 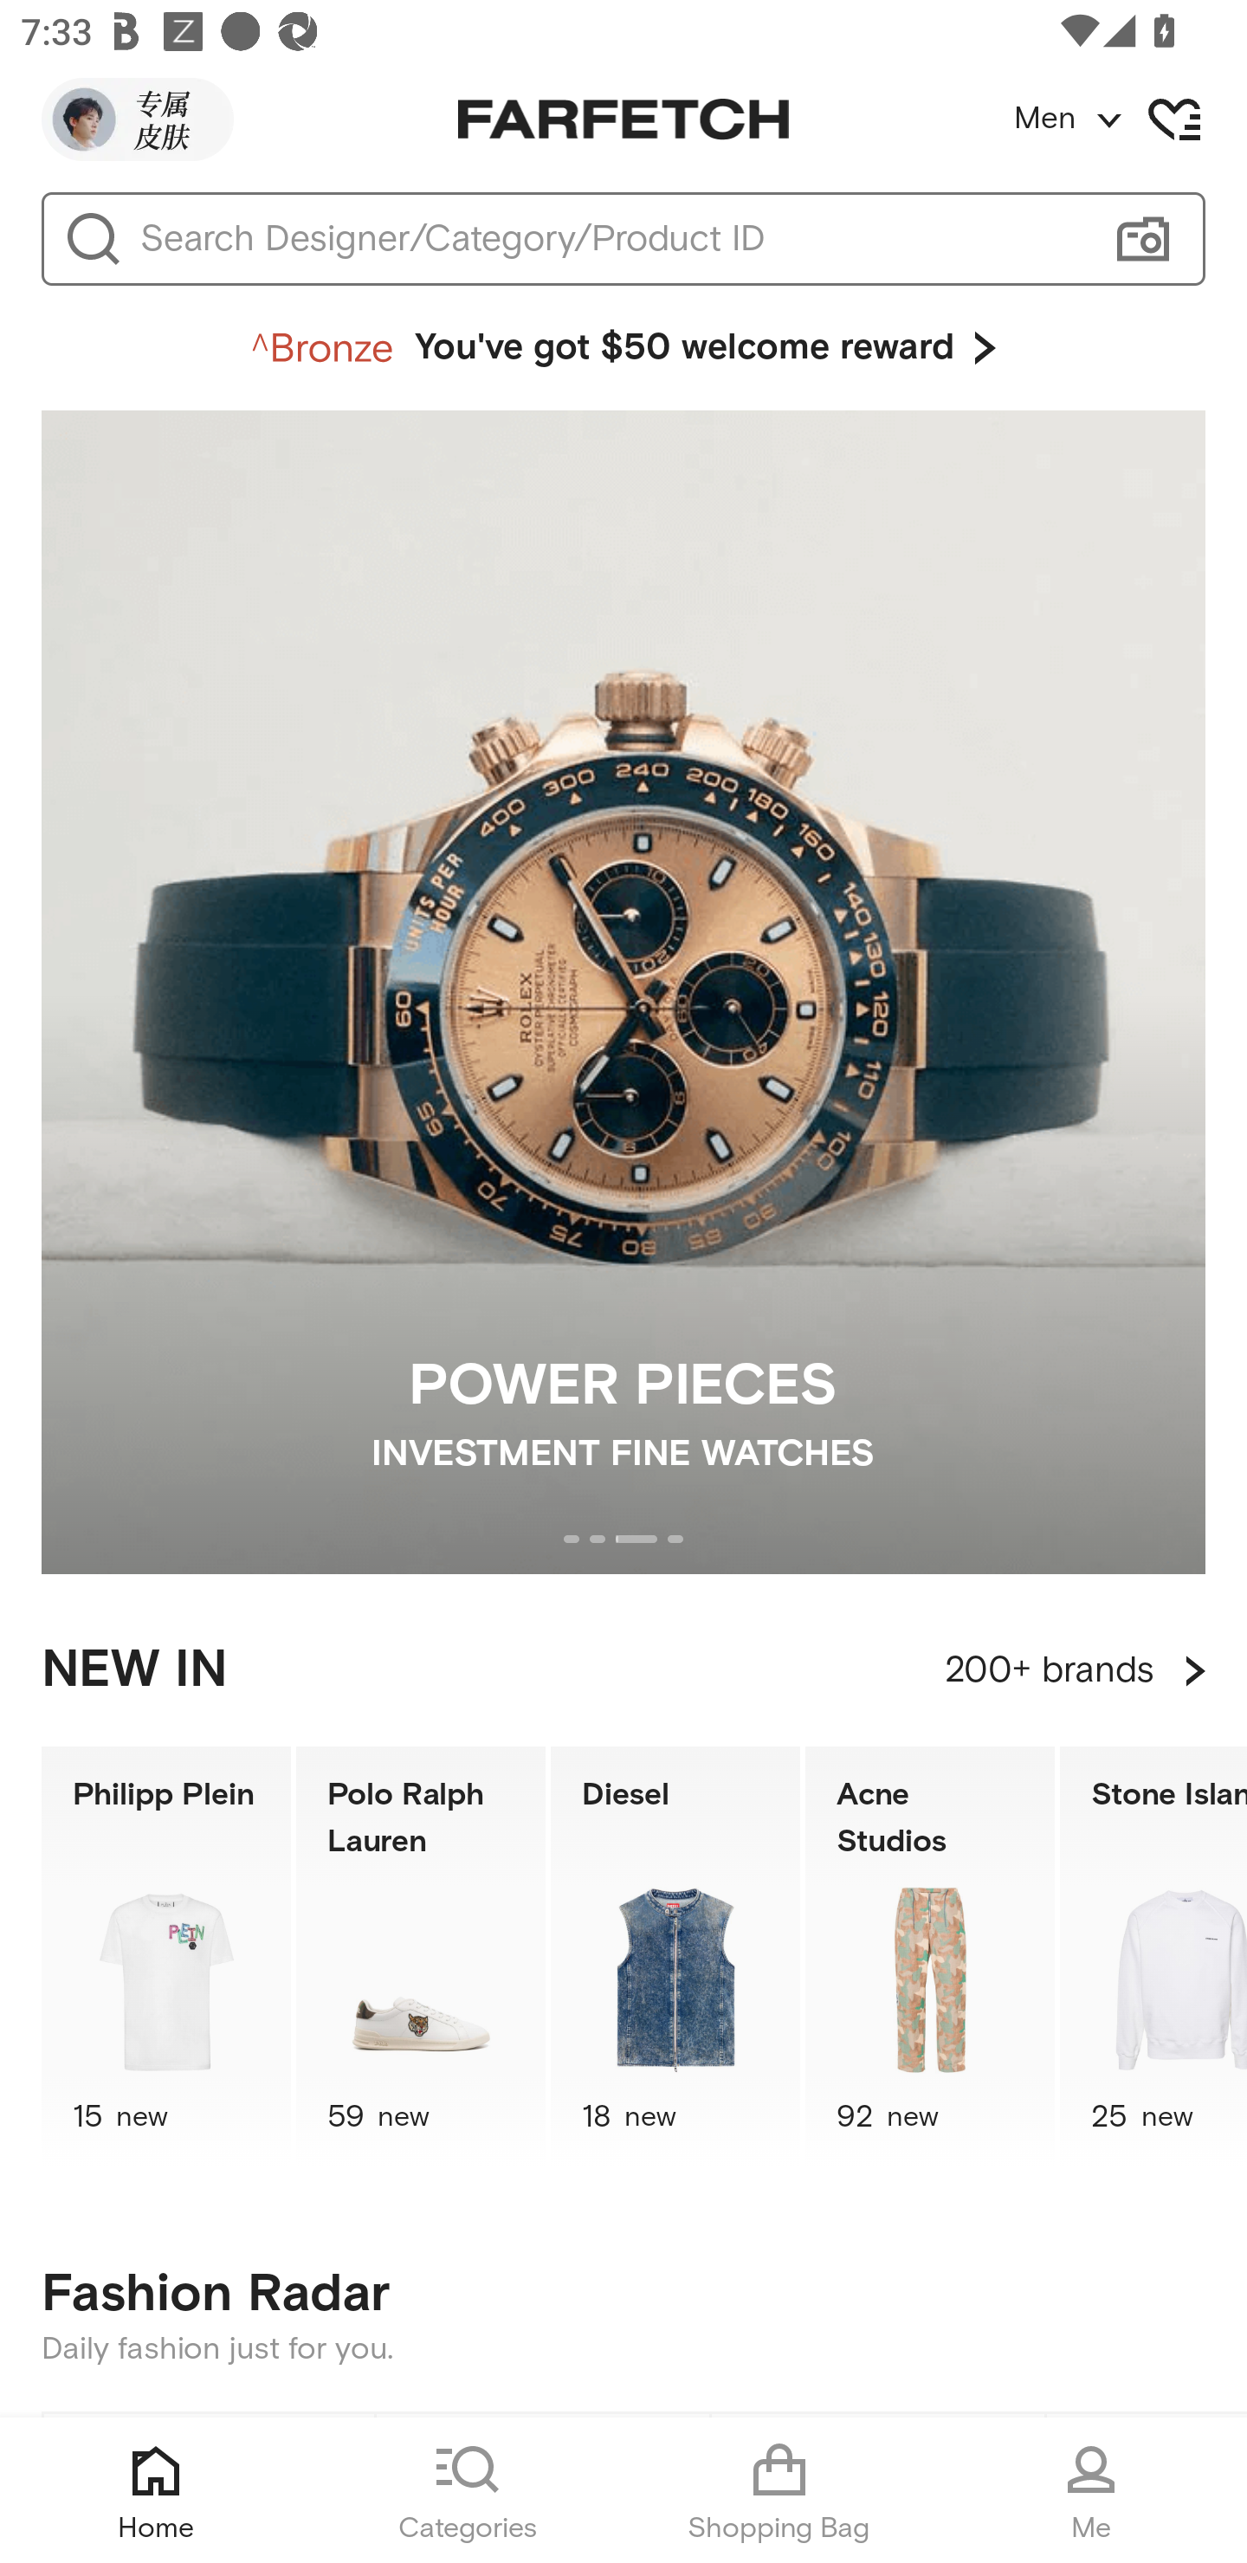 I want to click on Diesel 18  new, so click(x=675, y=1957).